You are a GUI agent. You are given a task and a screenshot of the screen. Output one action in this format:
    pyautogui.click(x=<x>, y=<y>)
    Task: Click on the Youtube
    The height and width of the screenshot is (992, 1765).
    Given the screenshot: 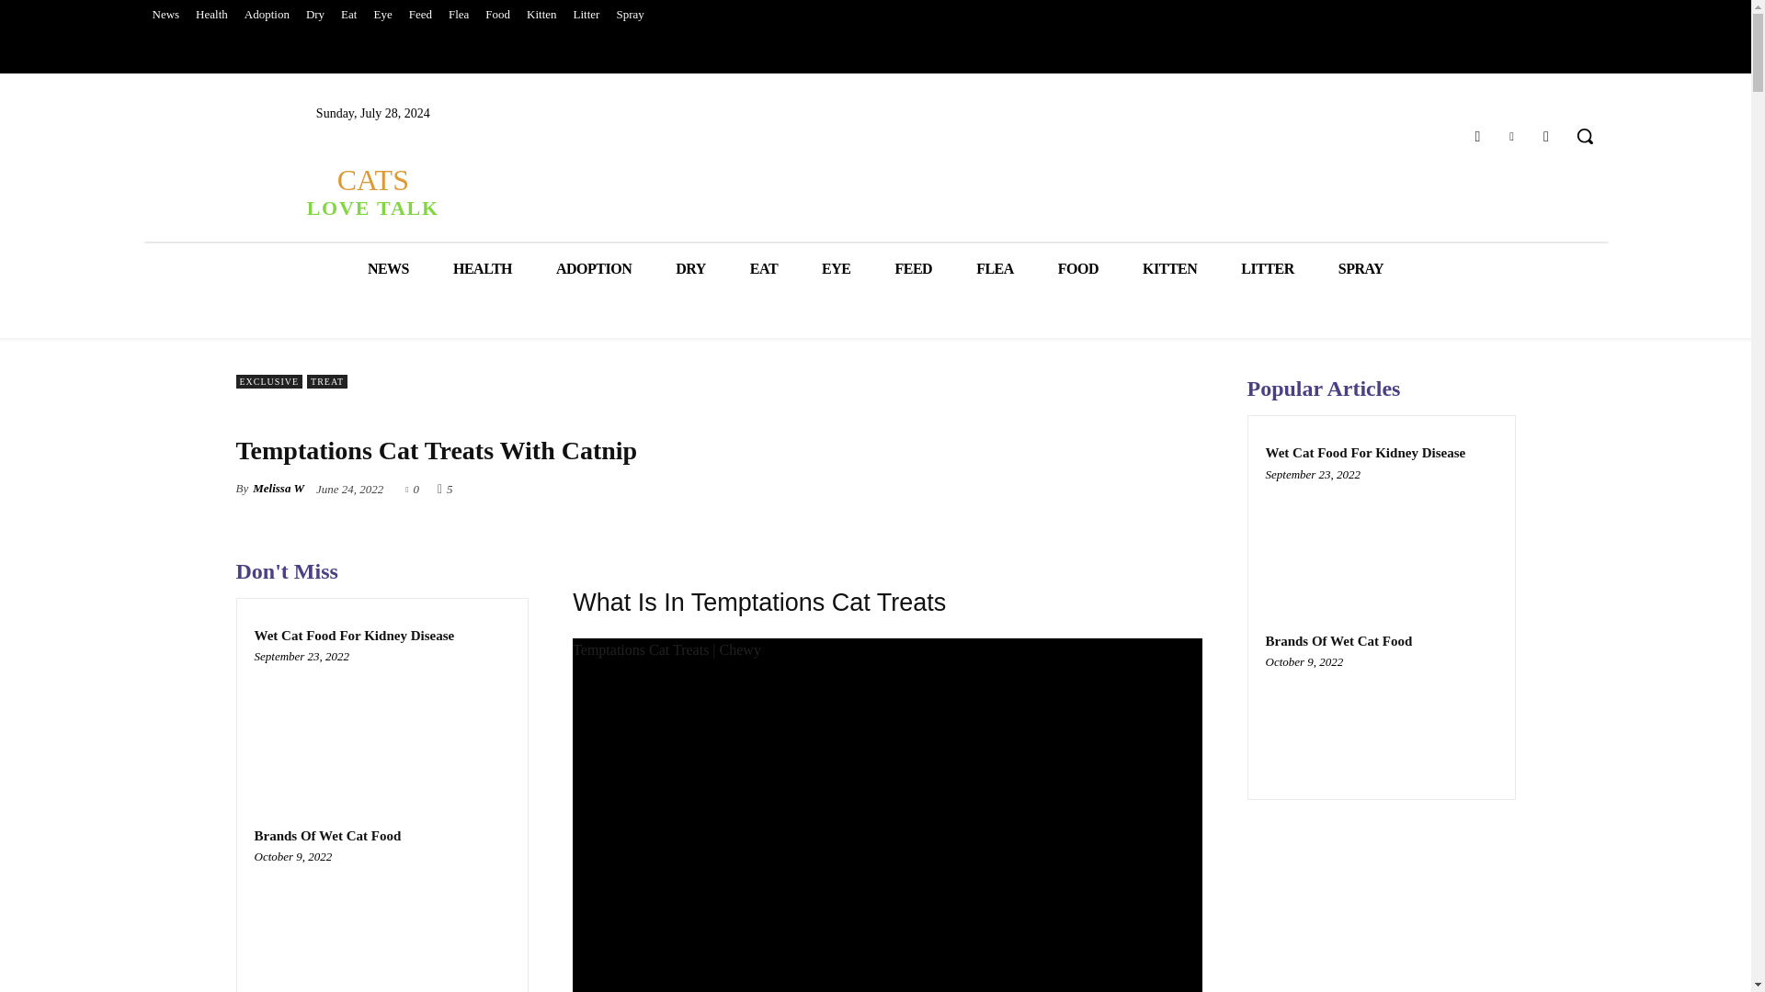 What is the action you would take?
    pyautogui.click(x=1546, y=136)
    